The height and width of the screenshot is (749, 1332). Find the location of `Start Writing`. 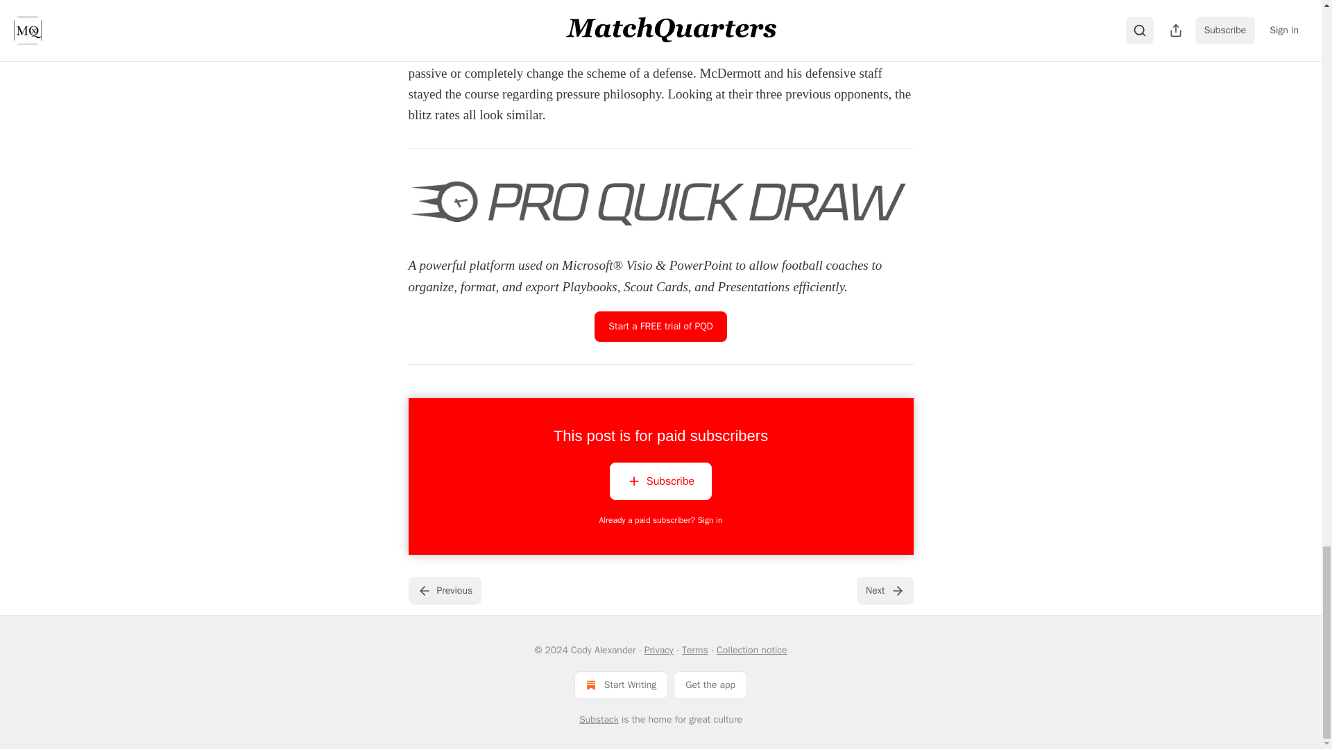

Start Writing is located at coordinates (621, 685).